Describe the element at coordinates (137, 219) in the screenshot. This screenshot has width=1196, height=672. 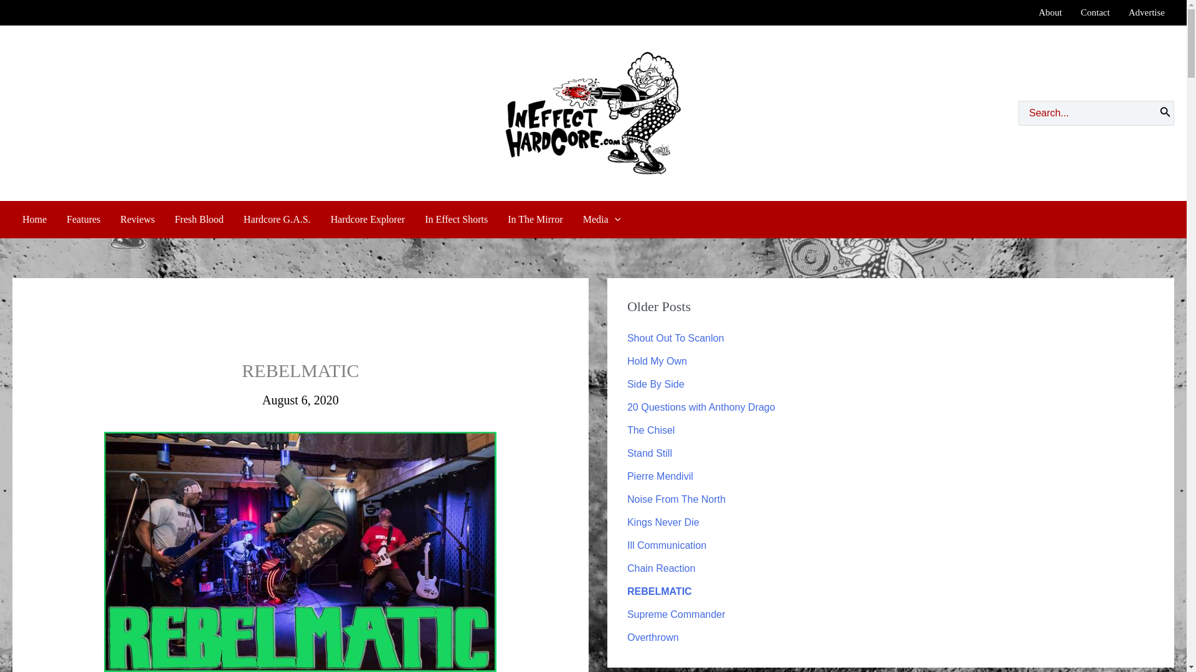
I see `Reviews` at that location.